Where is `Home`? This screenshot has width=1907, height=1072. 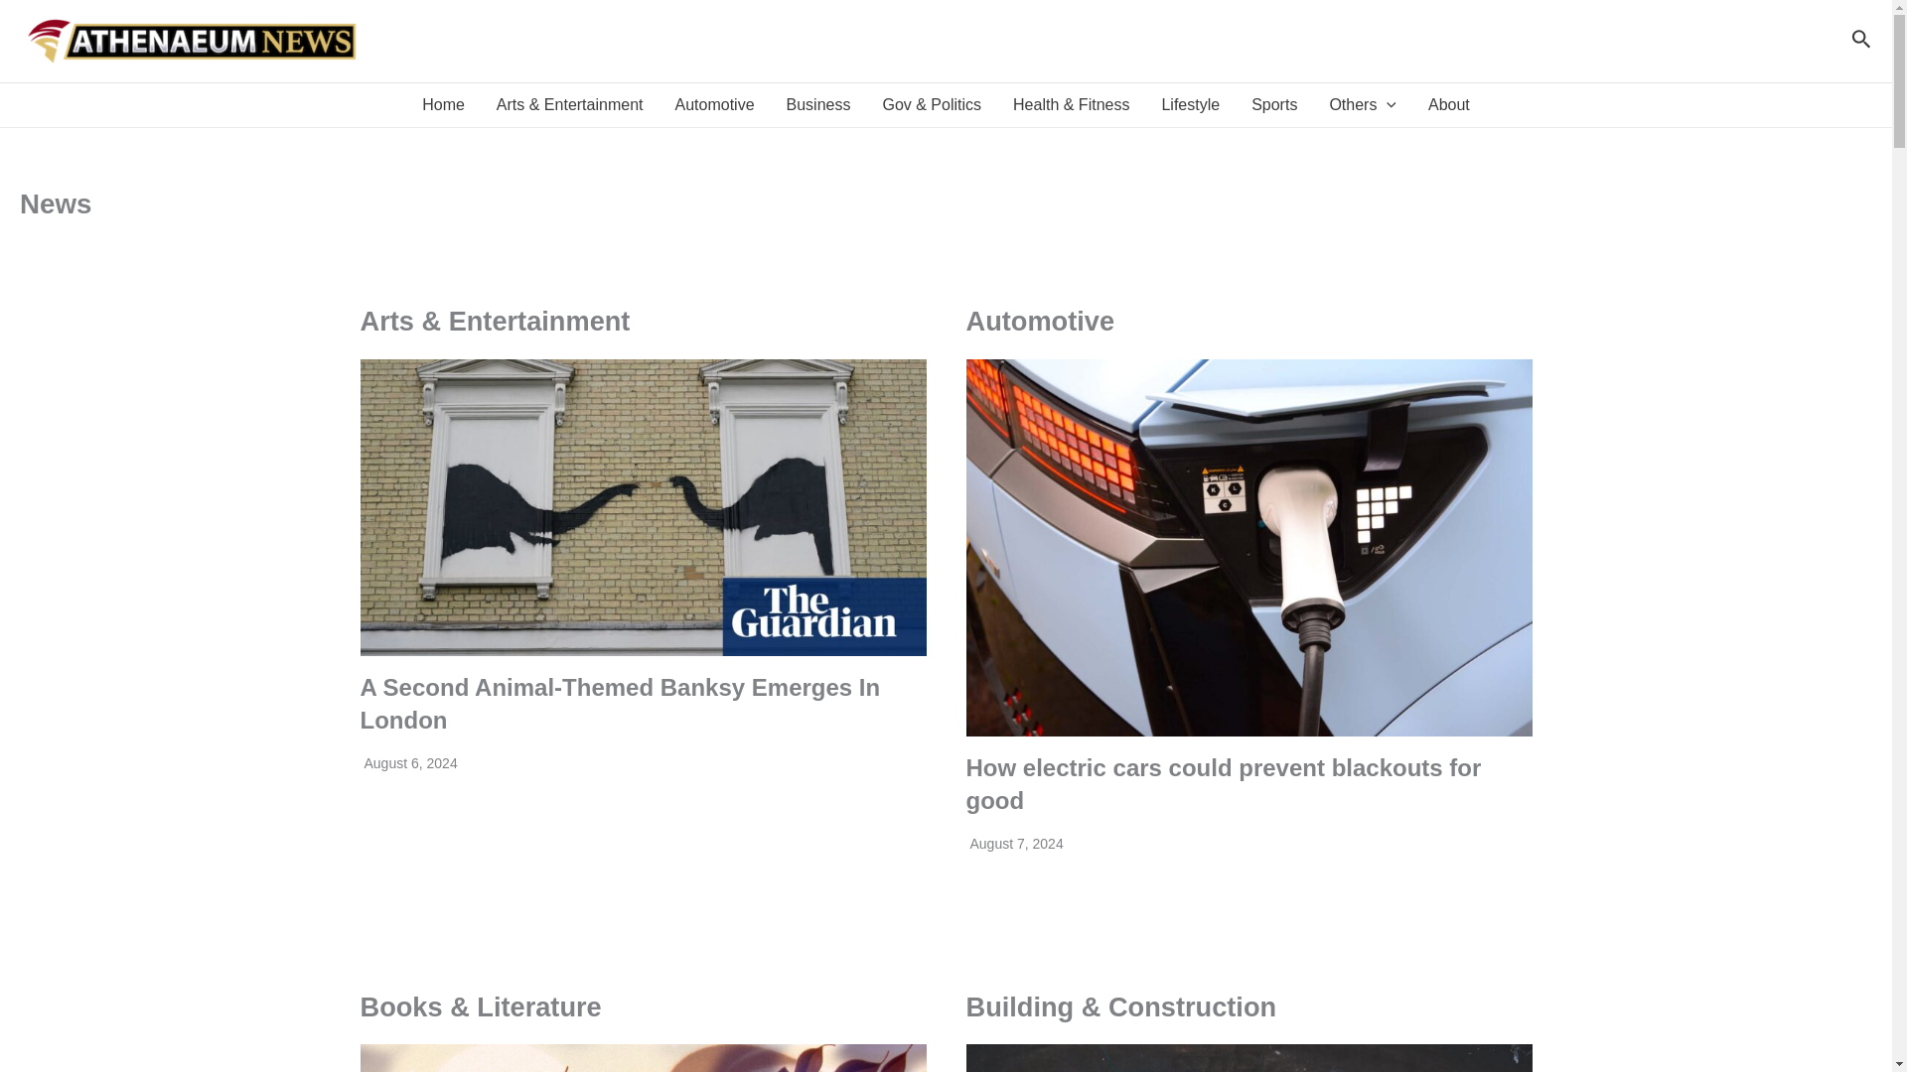 Home is located at coordinates (443, 105).